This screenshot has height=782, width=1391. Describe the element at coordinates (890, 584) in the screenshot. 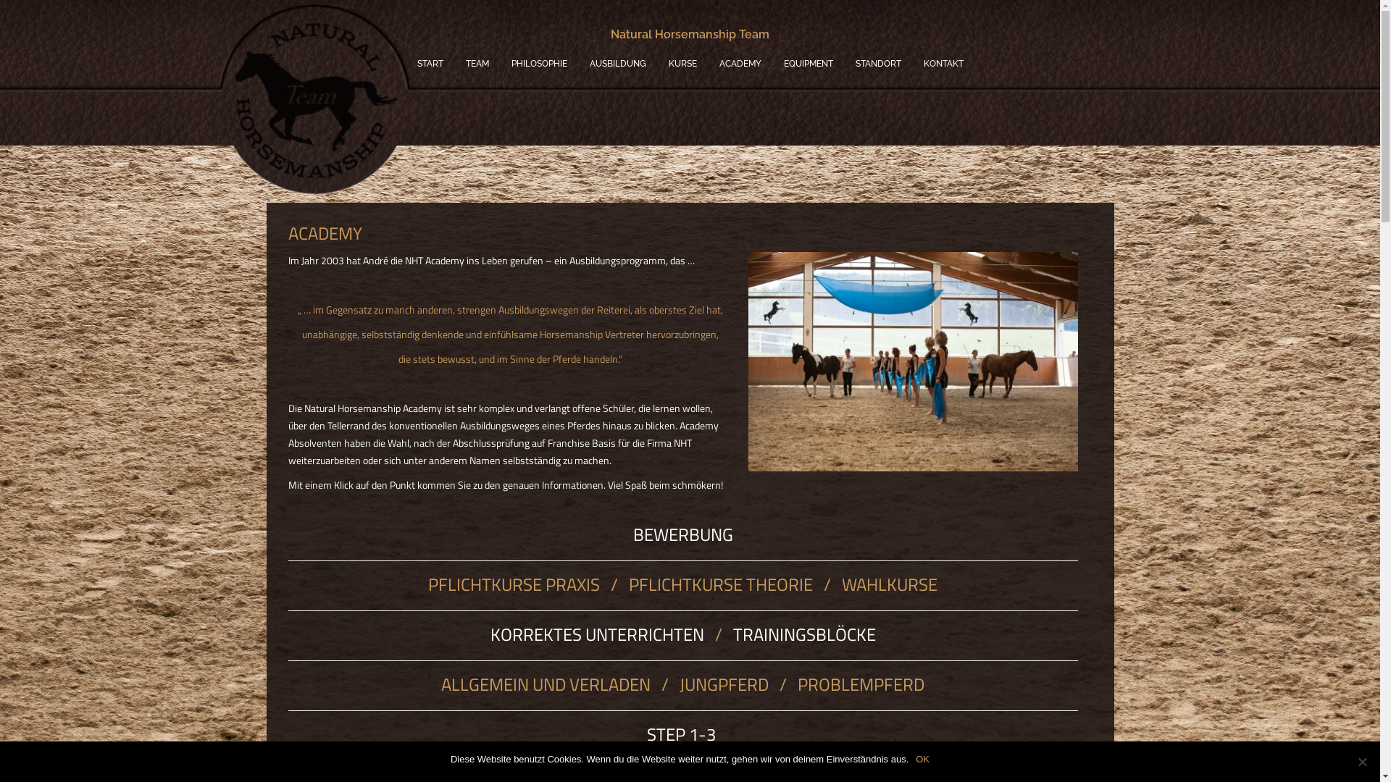

I see `WAHLKURSE` at that location.